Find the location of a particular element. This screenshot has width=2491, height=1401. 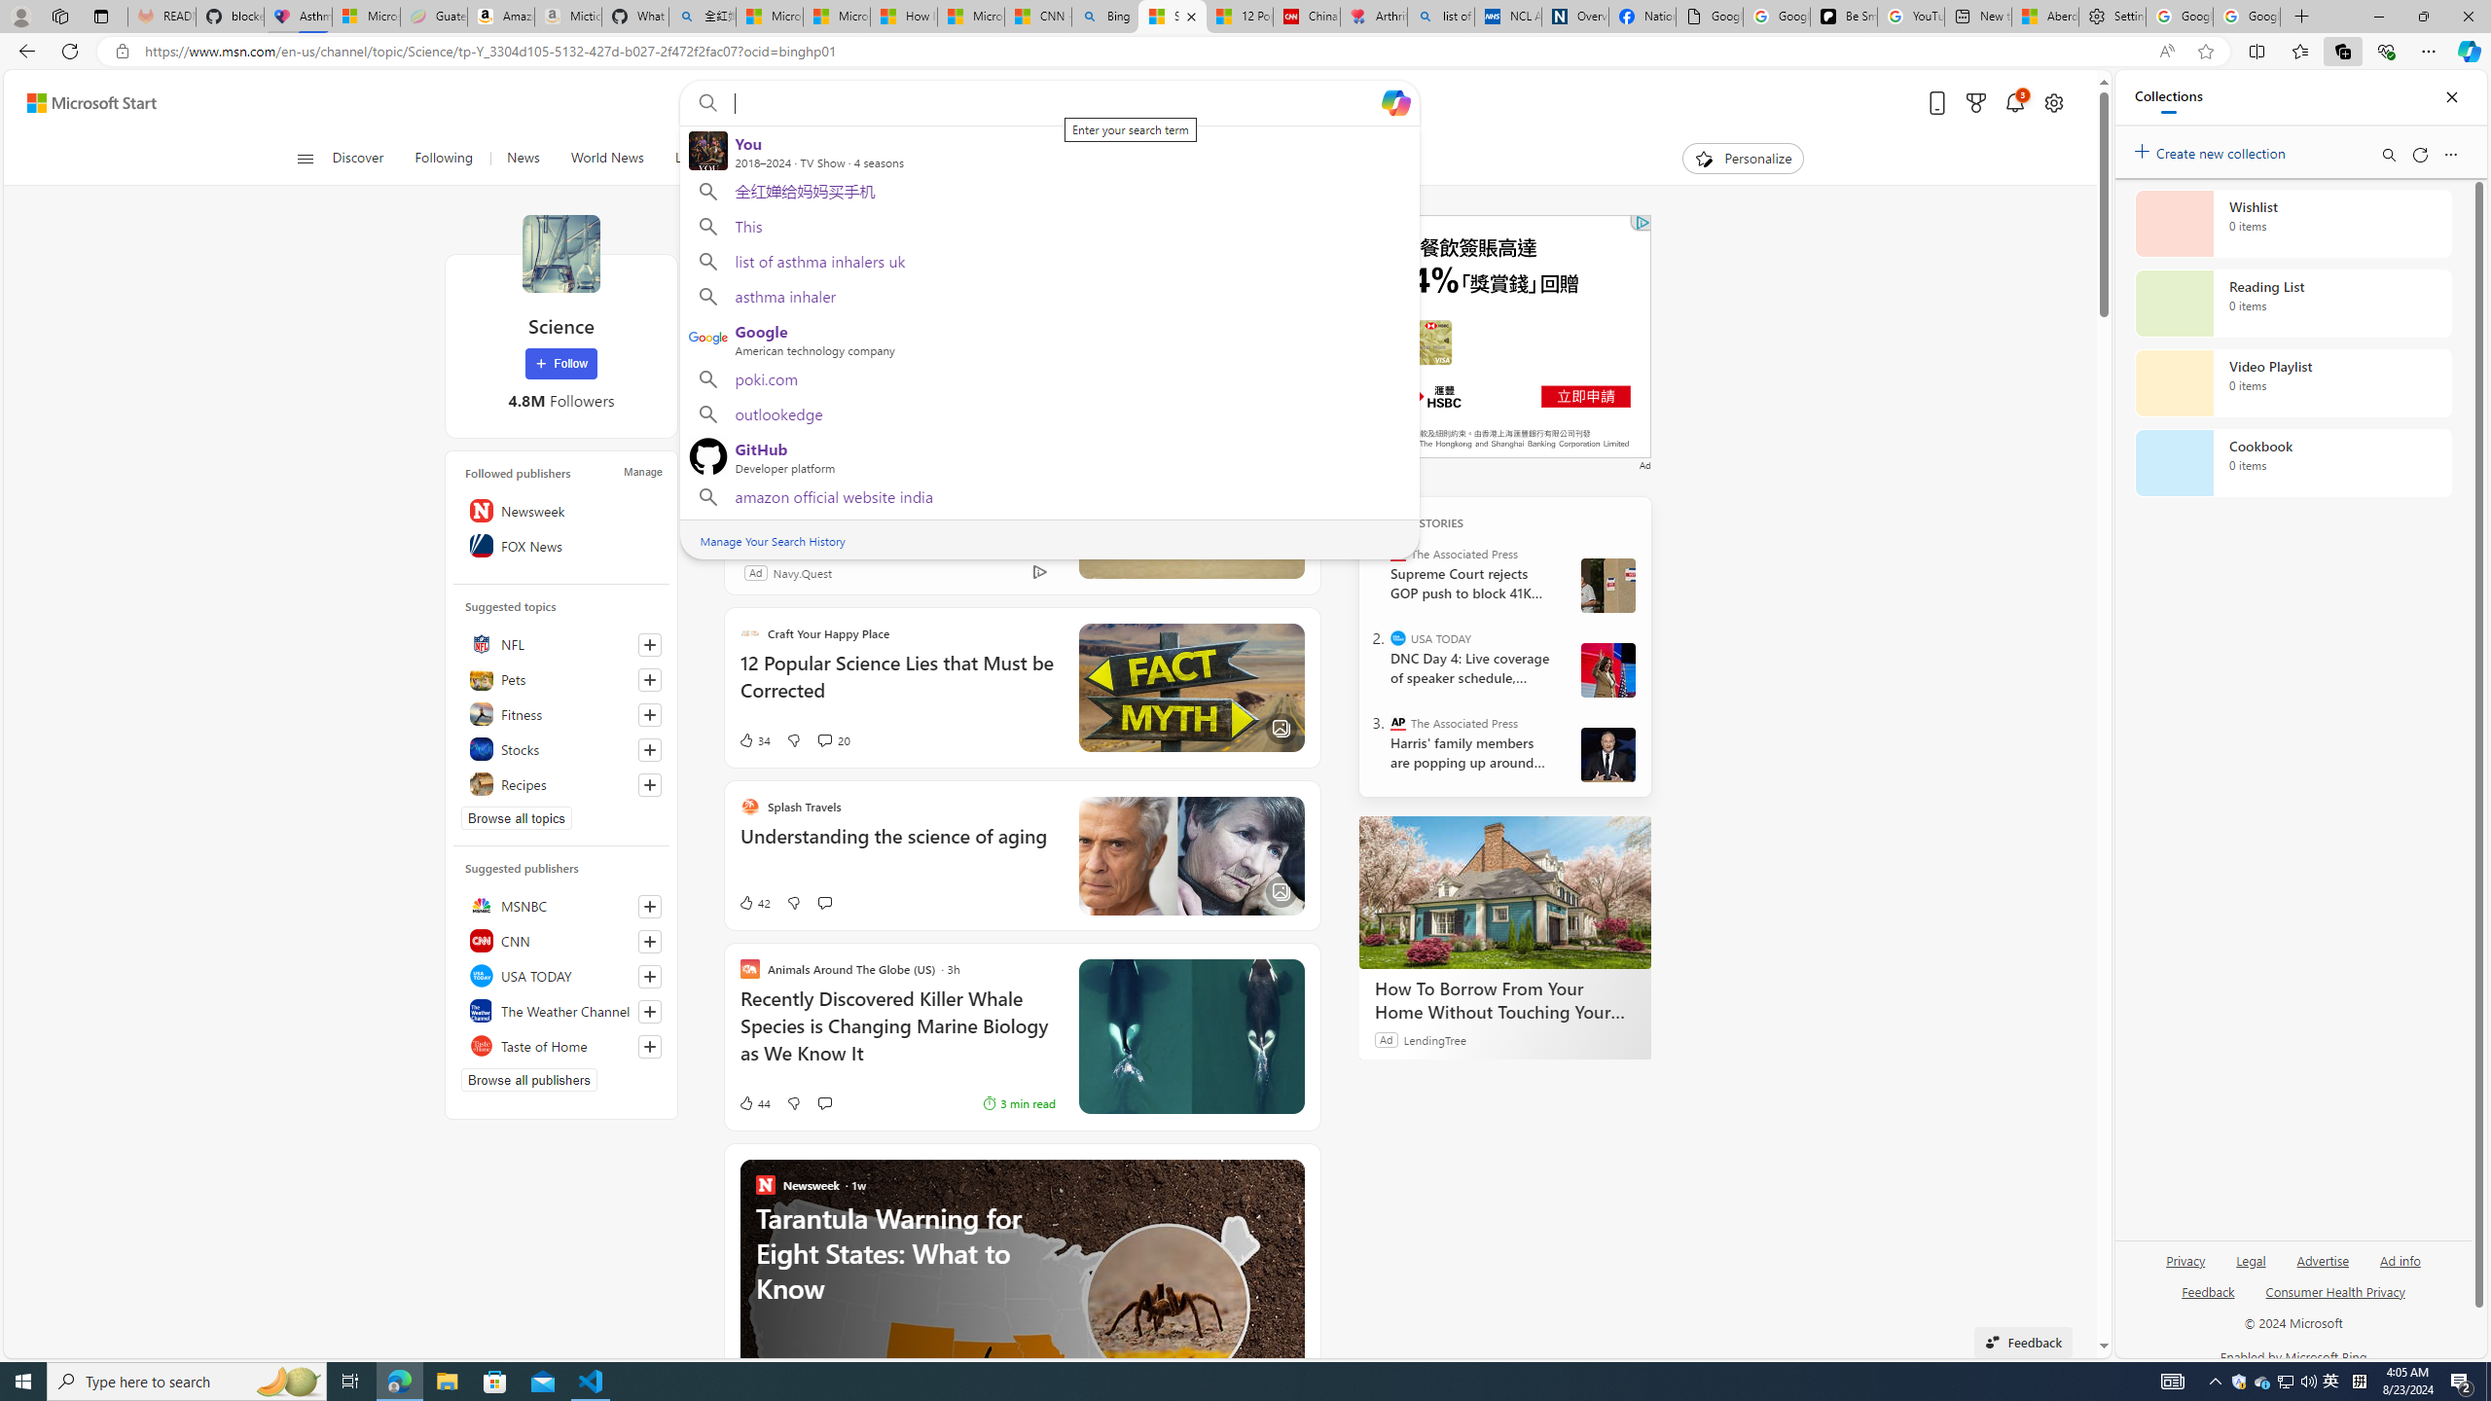

12 Popular Science Lies that Must be Corrected is located at coordinates (1239, 17).